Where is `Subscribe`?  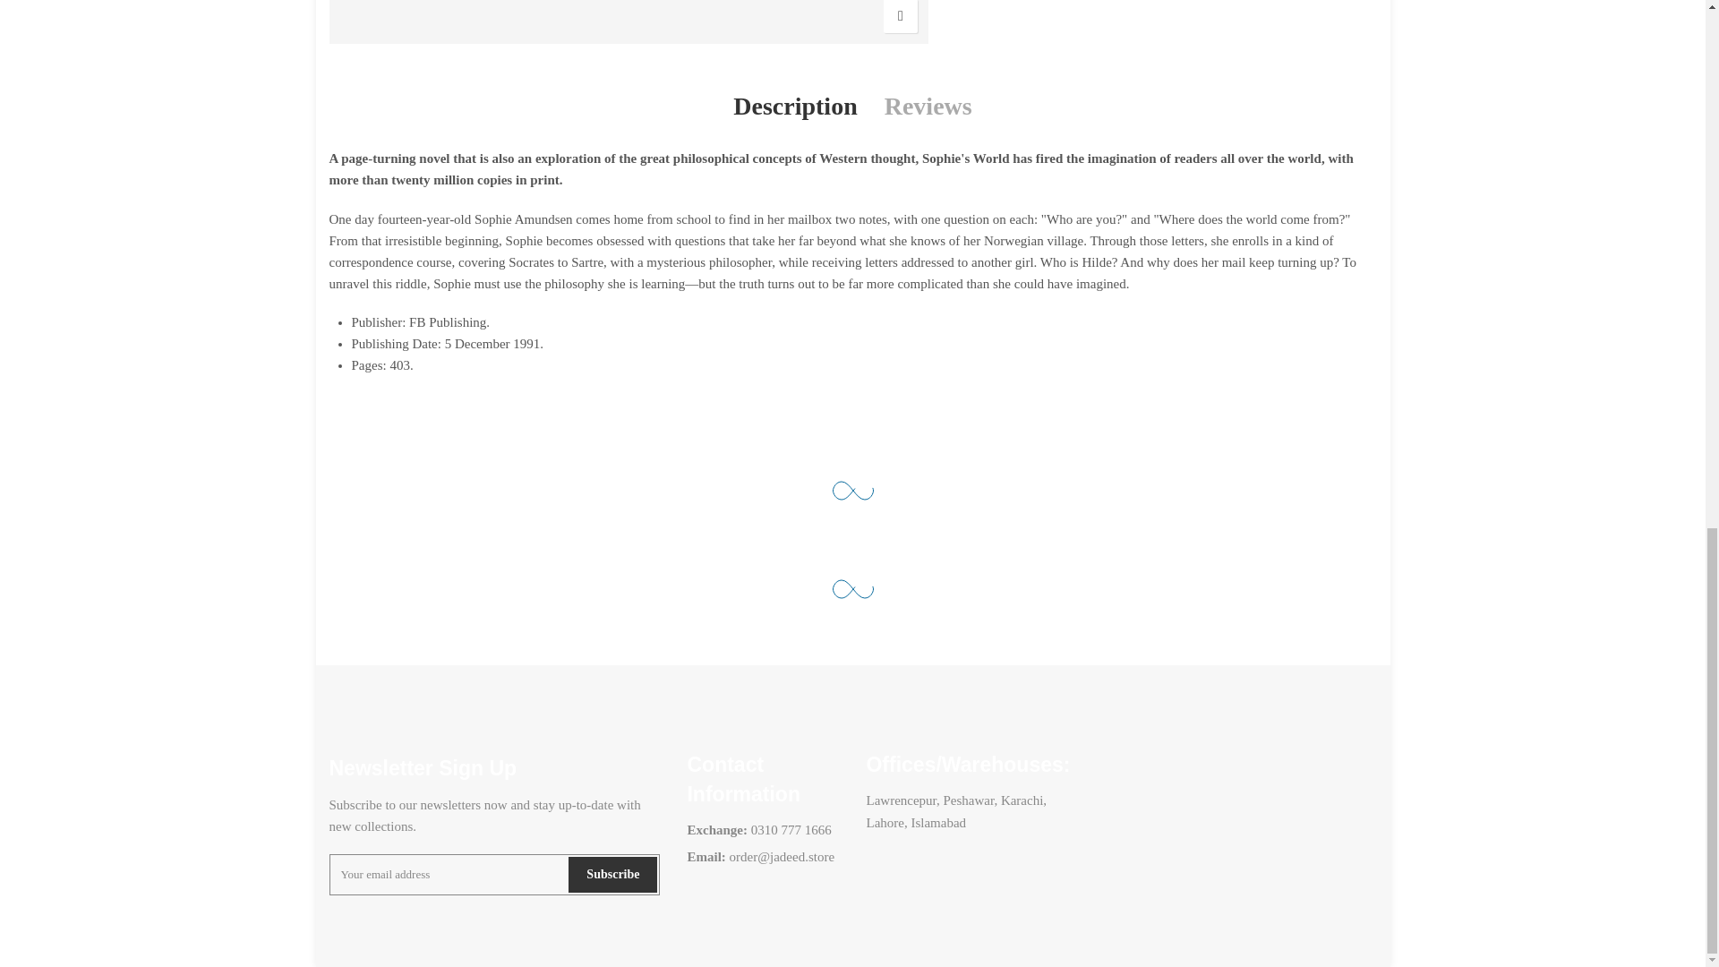
Subscribe is located at coordinates (612, 874).